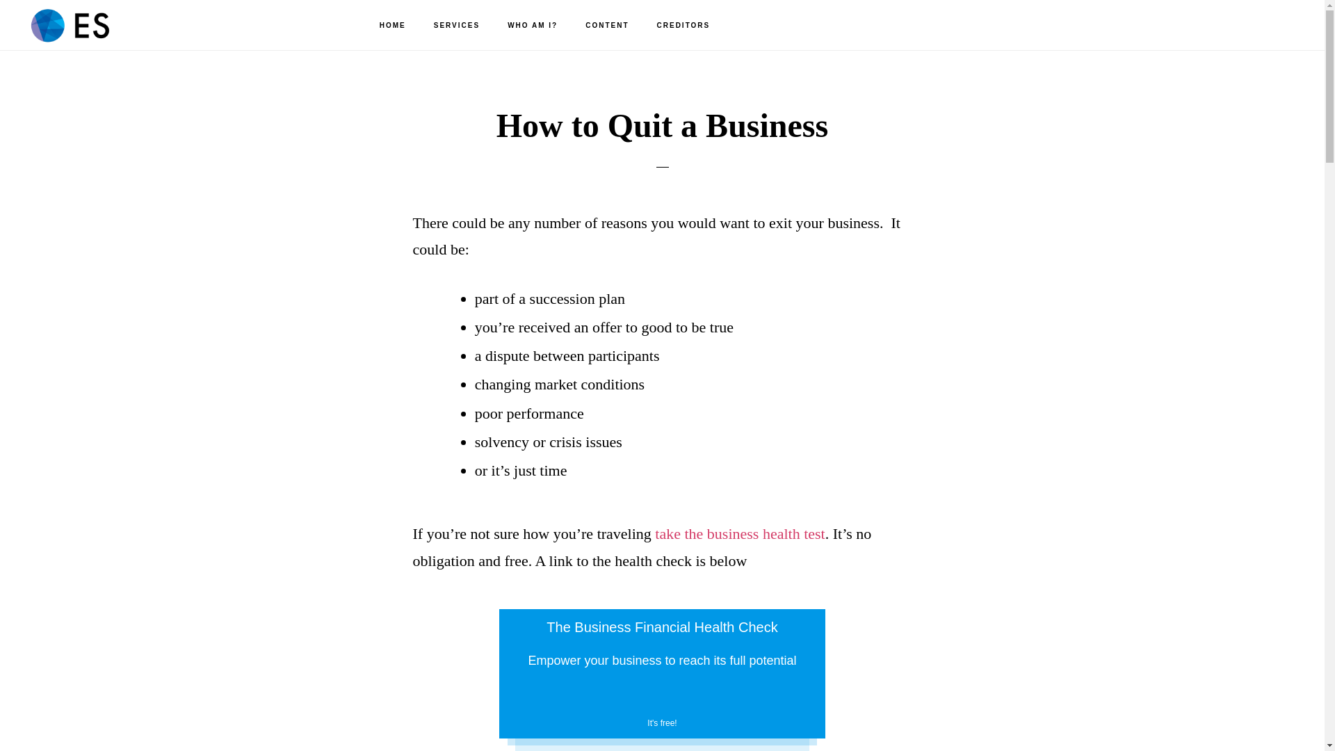 The image size is (1335, 751). What do you see at coordinates (393, 26) in the screenshot?
I see `HOME` at bounding box center [393, 26].